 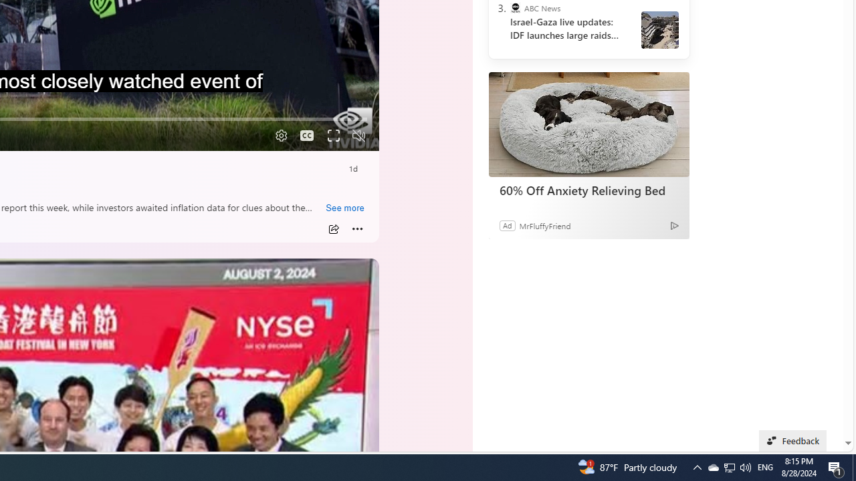 What do you see at coordinates (544, 226) in the screenshot?
I see `MrFluffyFriend` at bounding box center [544, 226].